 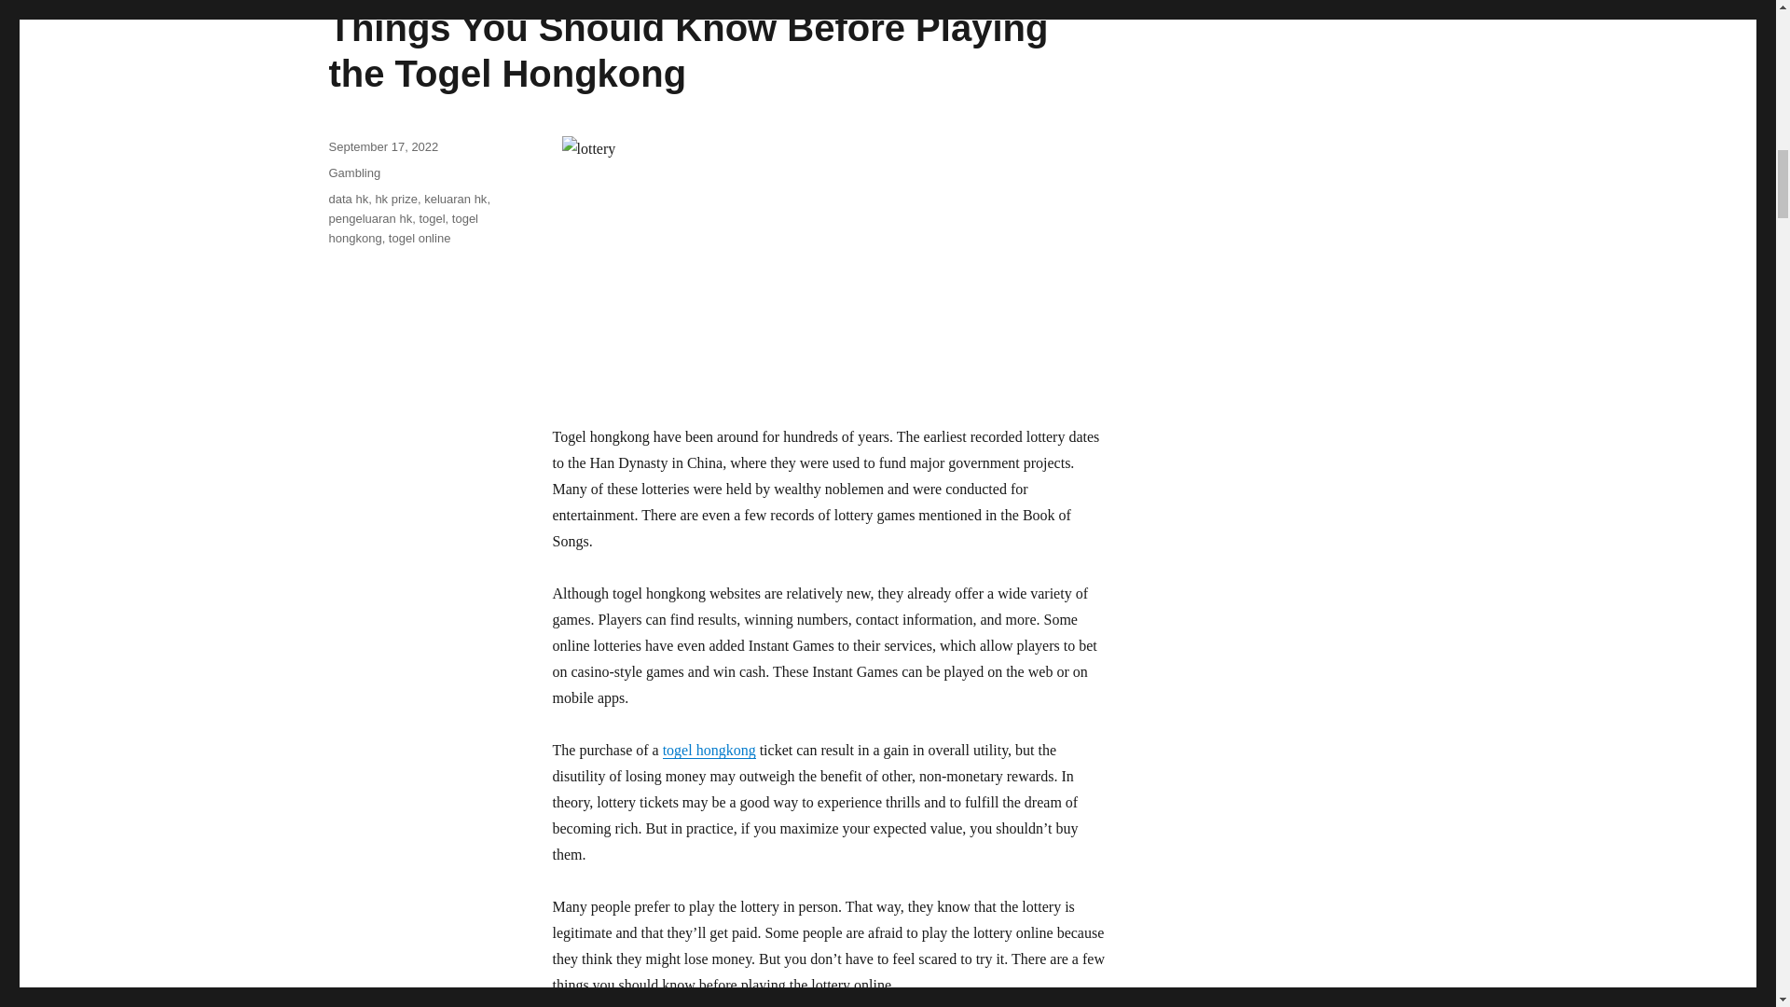 What do you see at coordinates (369, 218) in the screenshot?
I see `pengeluaran hk` at bounding box center [369, 218].